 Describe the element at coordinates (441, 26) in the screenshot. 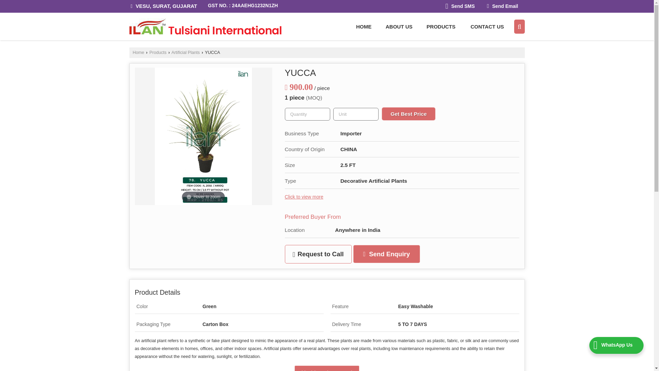

I see `PRODUCTS` at that location.